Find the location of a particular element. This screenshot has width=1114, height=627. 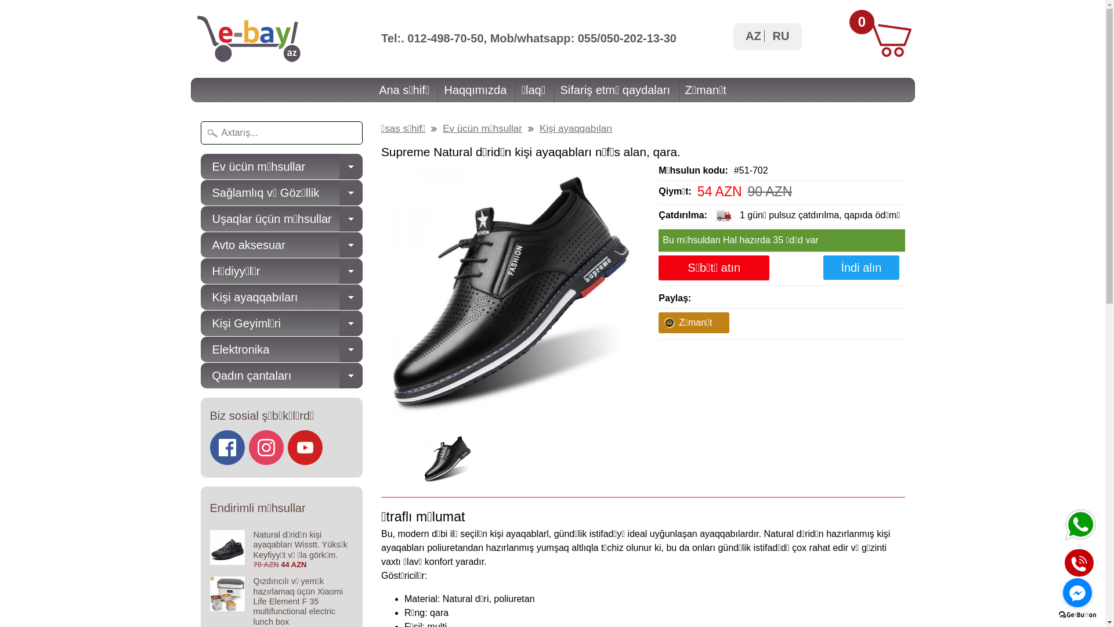

0 is located at coordinates (862, 23).